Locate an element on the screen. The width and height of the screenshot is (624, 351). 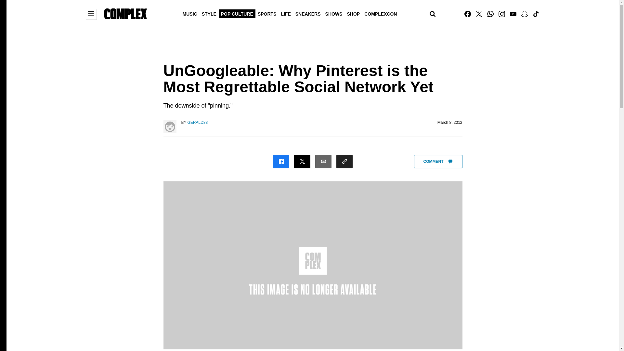
SHOP is located at coordinates (353, 13).